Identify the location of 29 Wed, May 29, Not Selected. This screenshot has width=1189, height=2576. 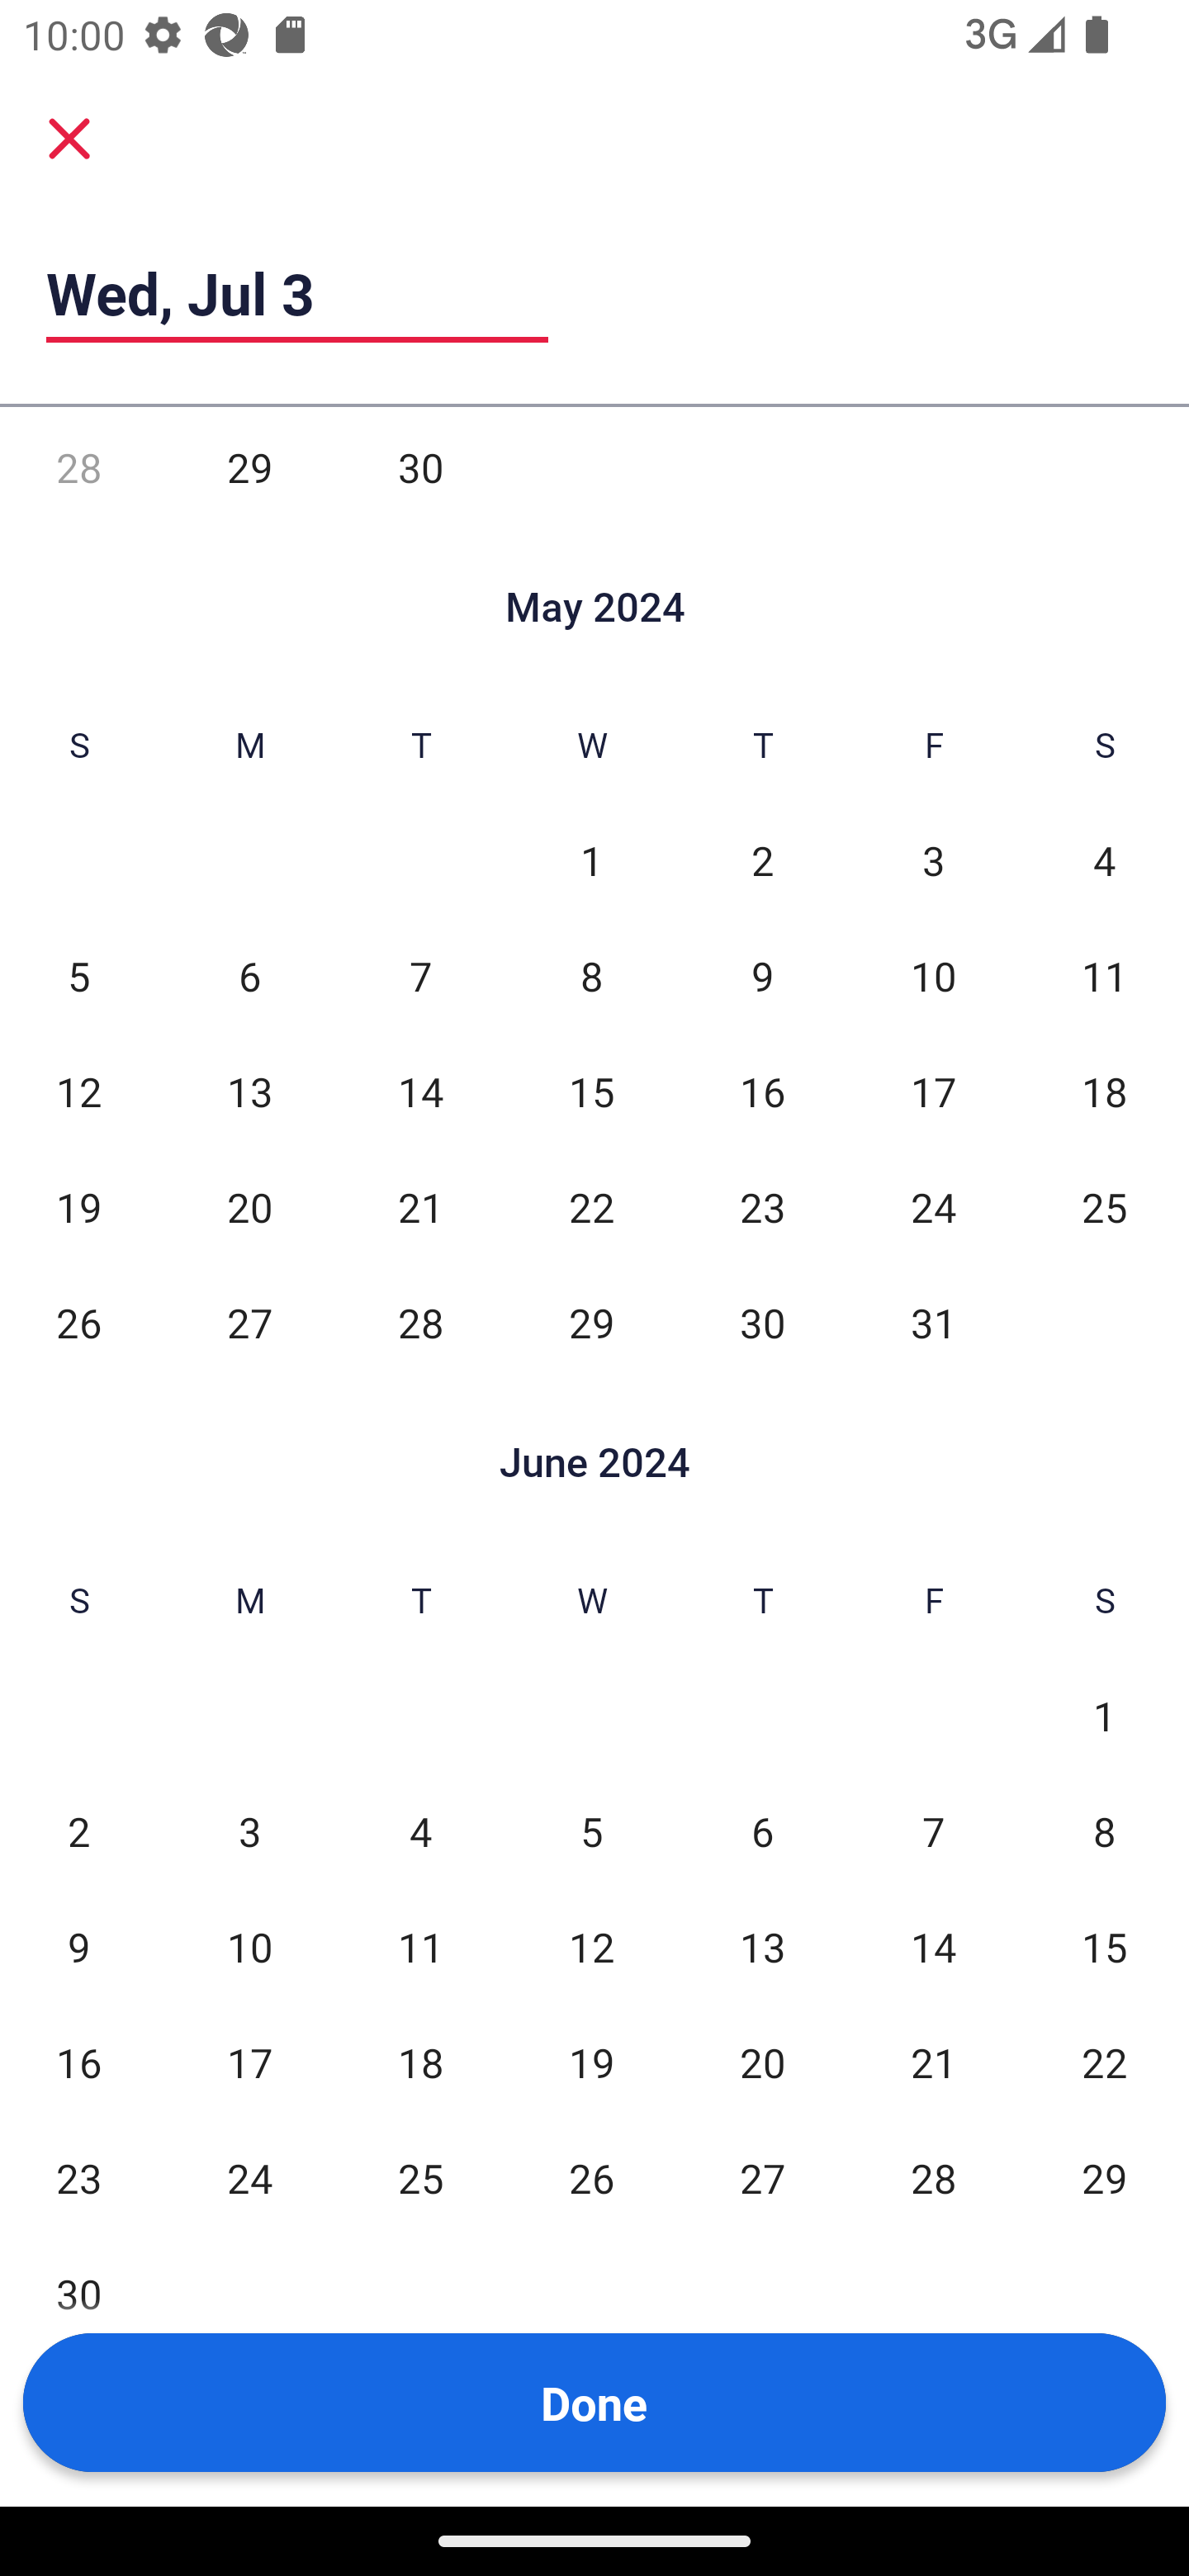
(591, 1323).